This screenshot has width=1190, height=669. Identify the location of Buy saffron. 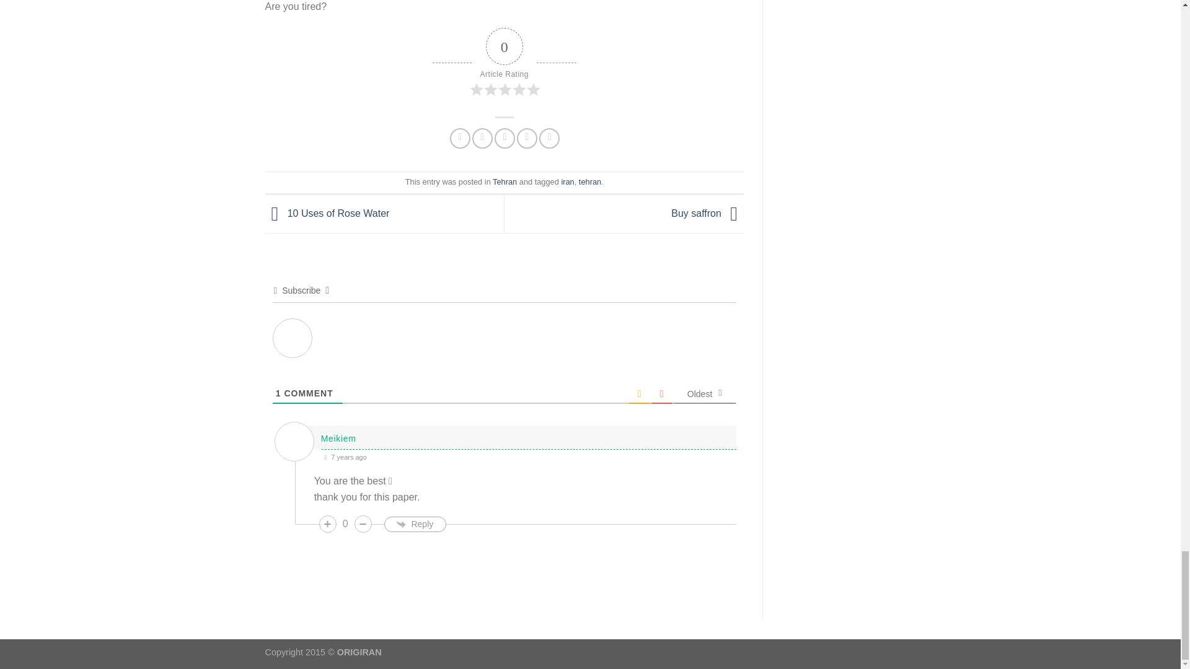
(707, 213).